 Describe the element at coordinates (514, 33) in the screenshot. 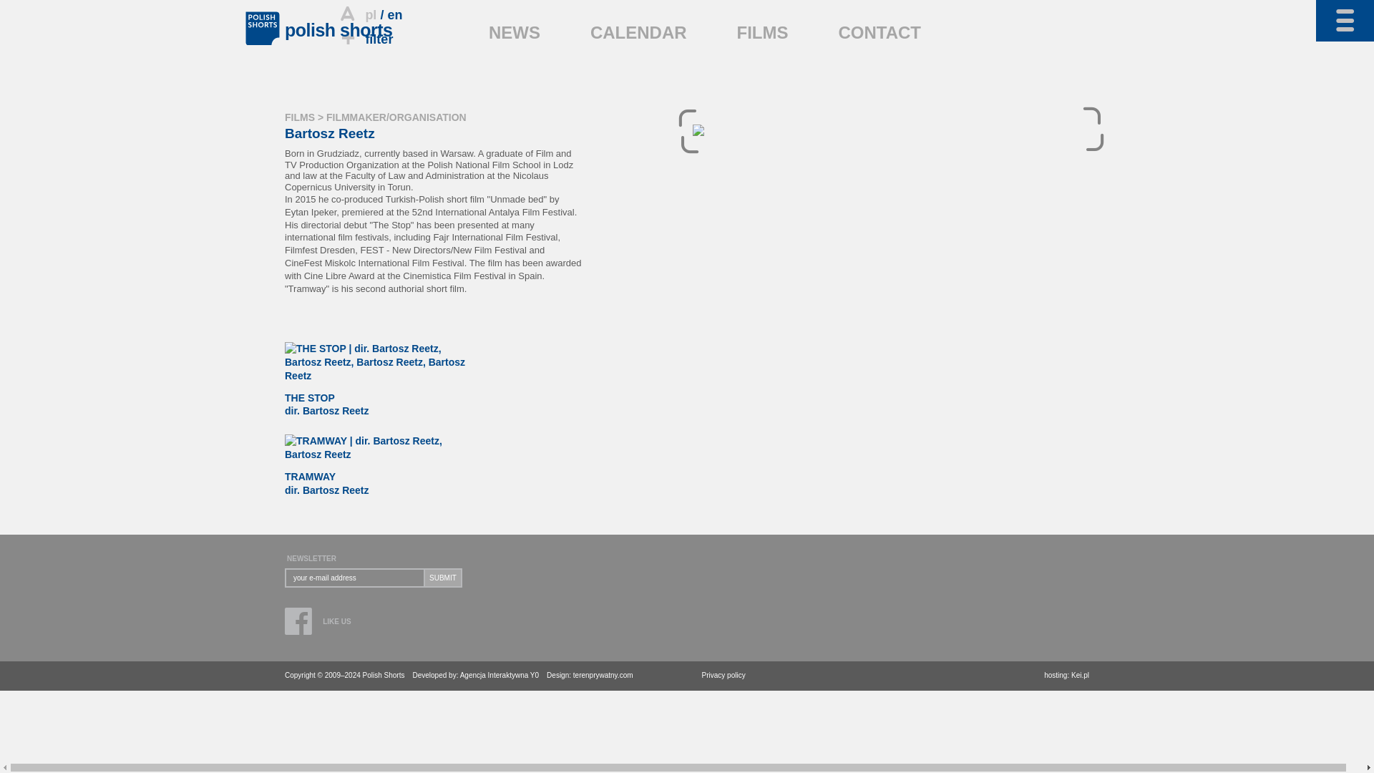

I see `NEWS` at that location.